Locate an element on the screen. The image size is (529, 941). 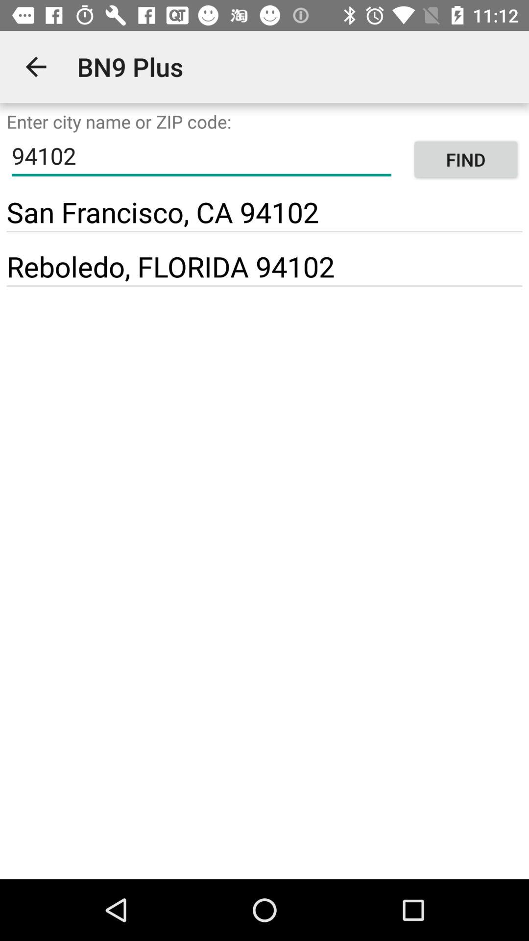
launch the item to the left of find icon is located at coordinates (163, 212).